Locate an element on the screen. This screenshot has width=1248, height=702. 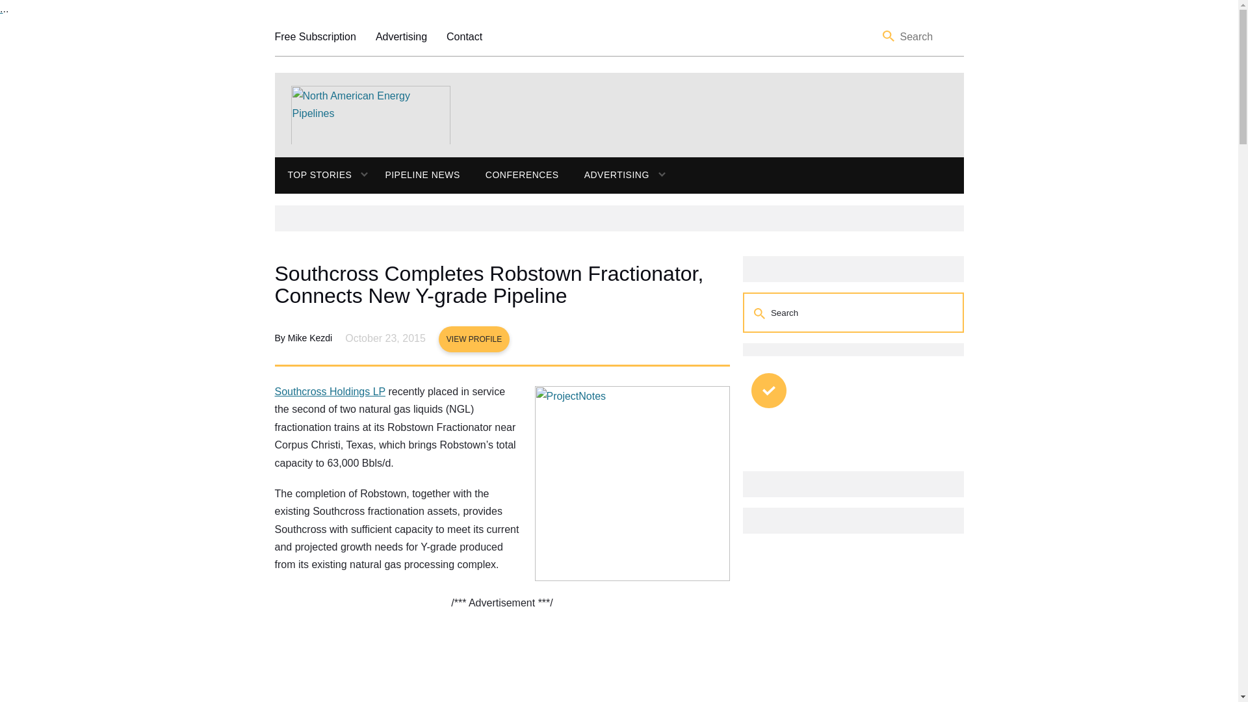
Free Magazine Subscription is located at coordinates (315, 36).